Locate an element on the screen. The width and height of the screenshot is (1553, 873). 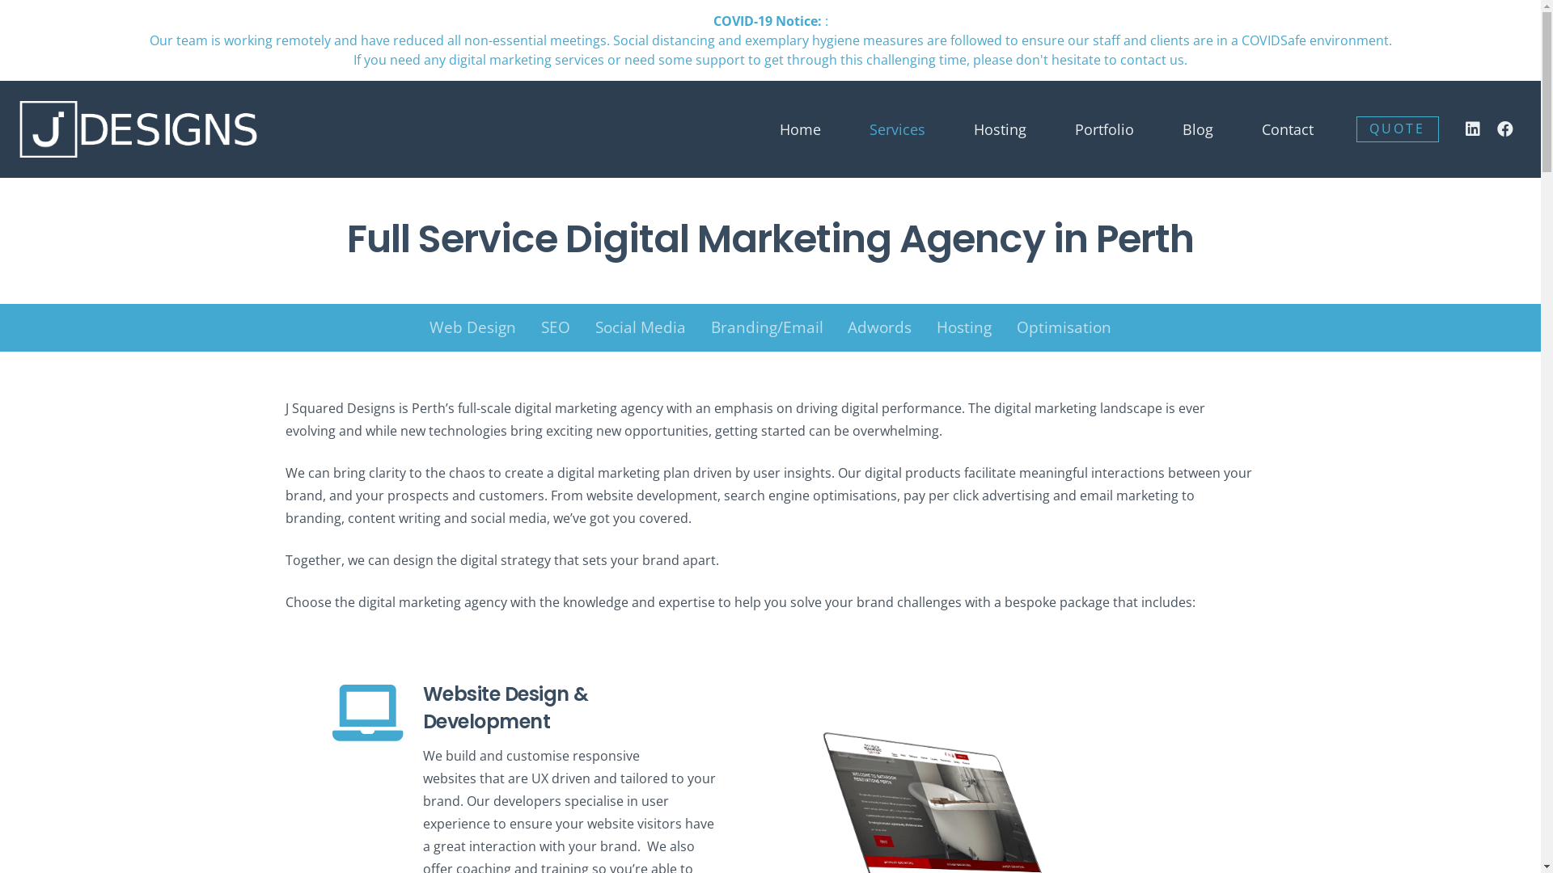
Social Media is located at coordinates (641, 328).